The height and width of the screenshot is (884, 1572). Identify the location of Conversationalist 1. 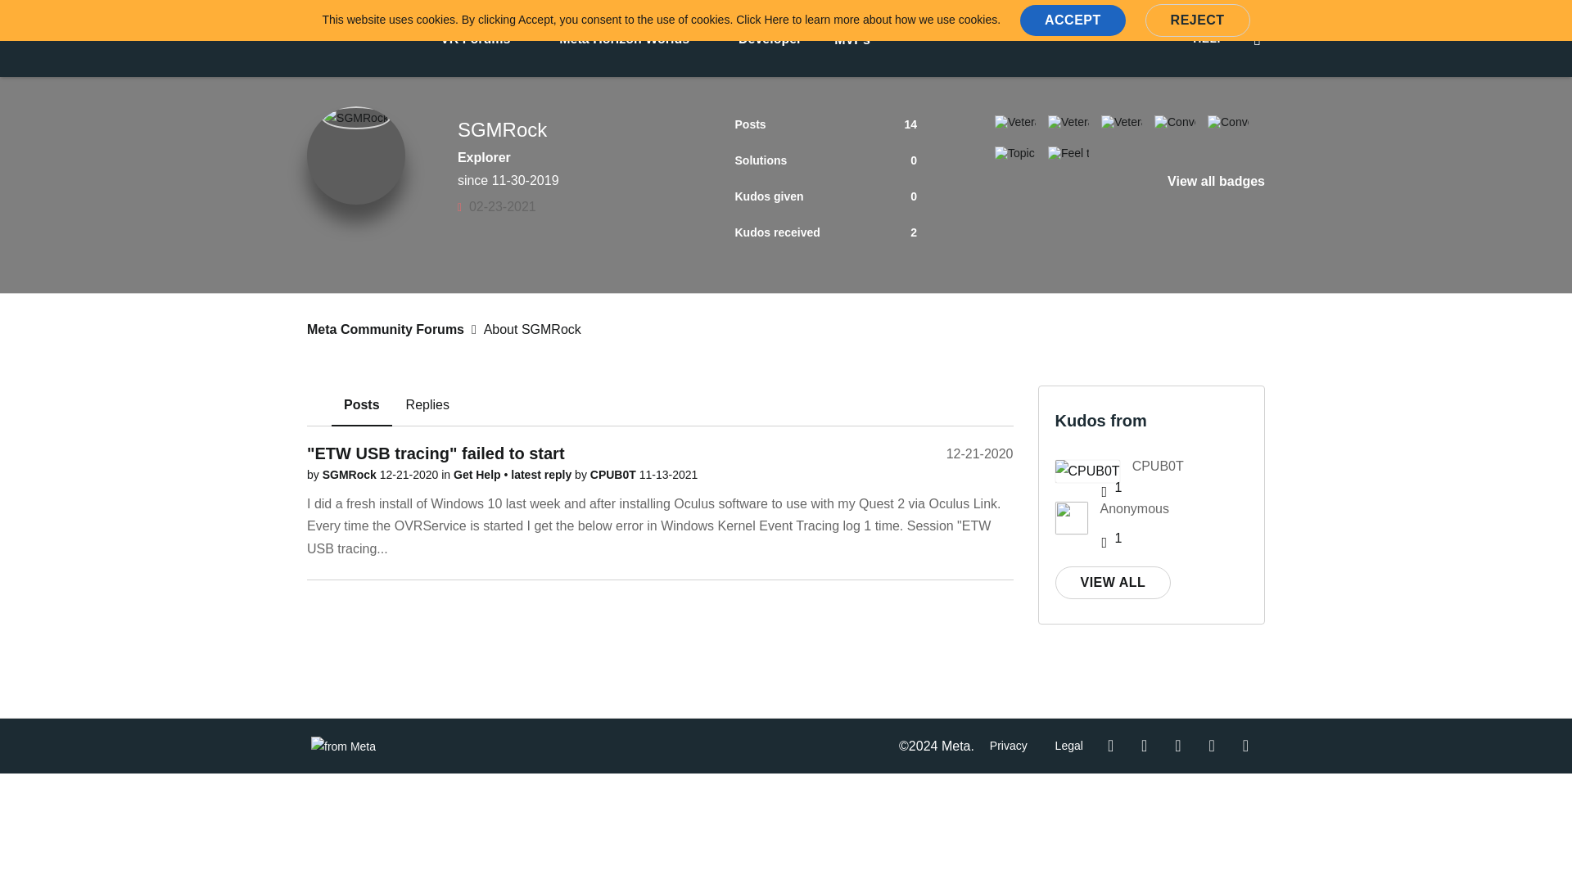
(1227, 121).